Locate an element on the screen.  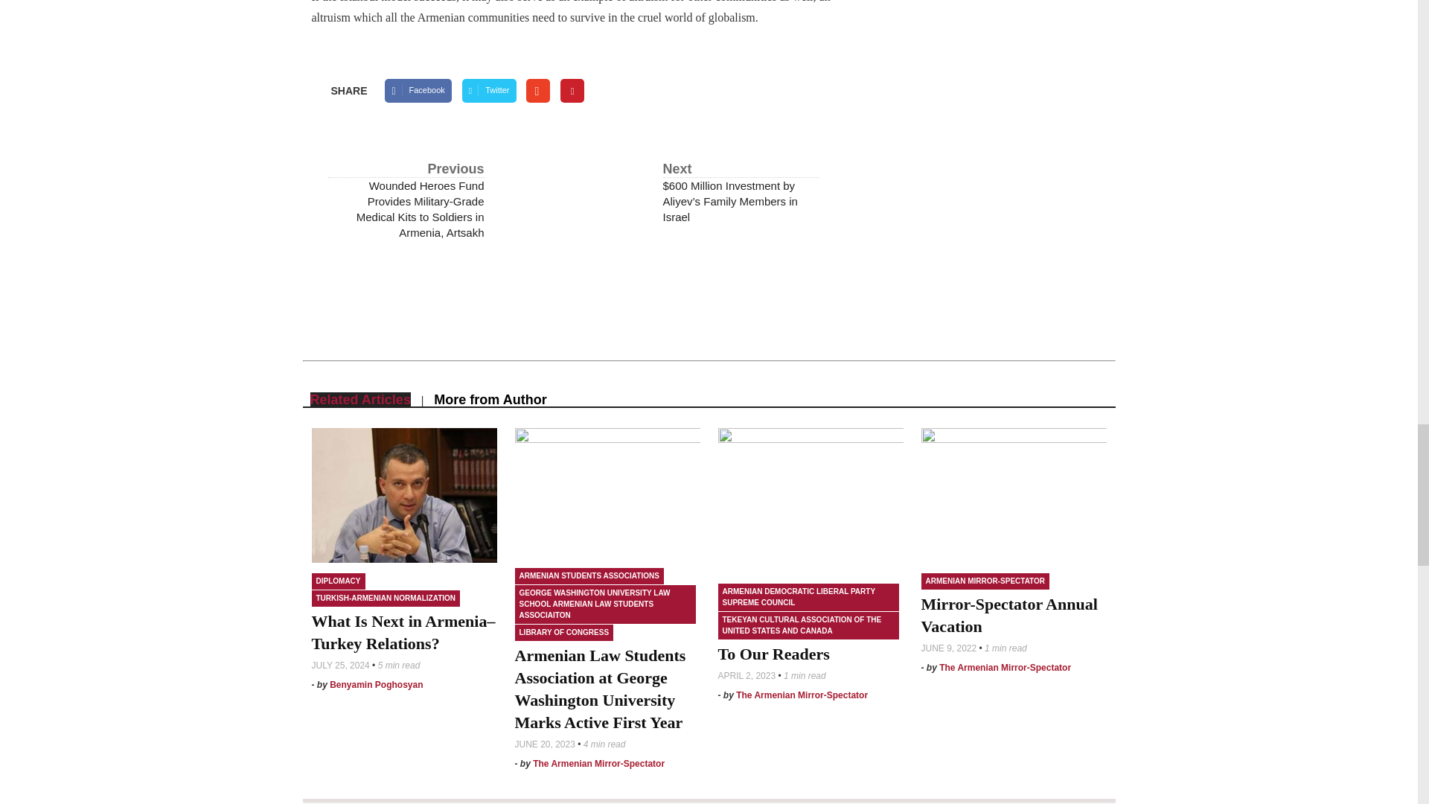
Mirror-Spectator Annual Vacation is located at coordinates (1014, 495).